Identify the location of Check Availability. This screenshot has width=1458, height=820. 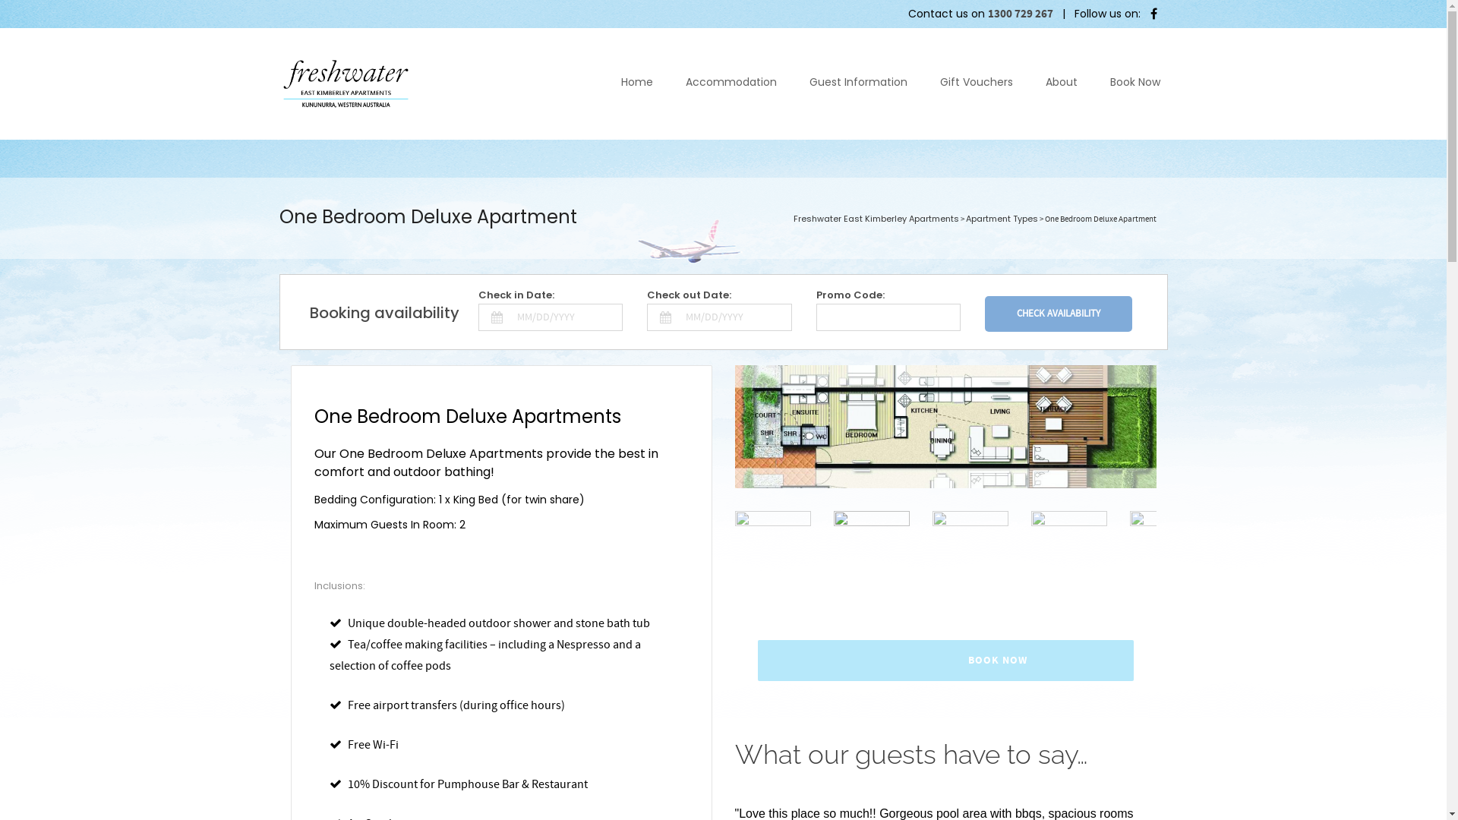
(1059, 314).